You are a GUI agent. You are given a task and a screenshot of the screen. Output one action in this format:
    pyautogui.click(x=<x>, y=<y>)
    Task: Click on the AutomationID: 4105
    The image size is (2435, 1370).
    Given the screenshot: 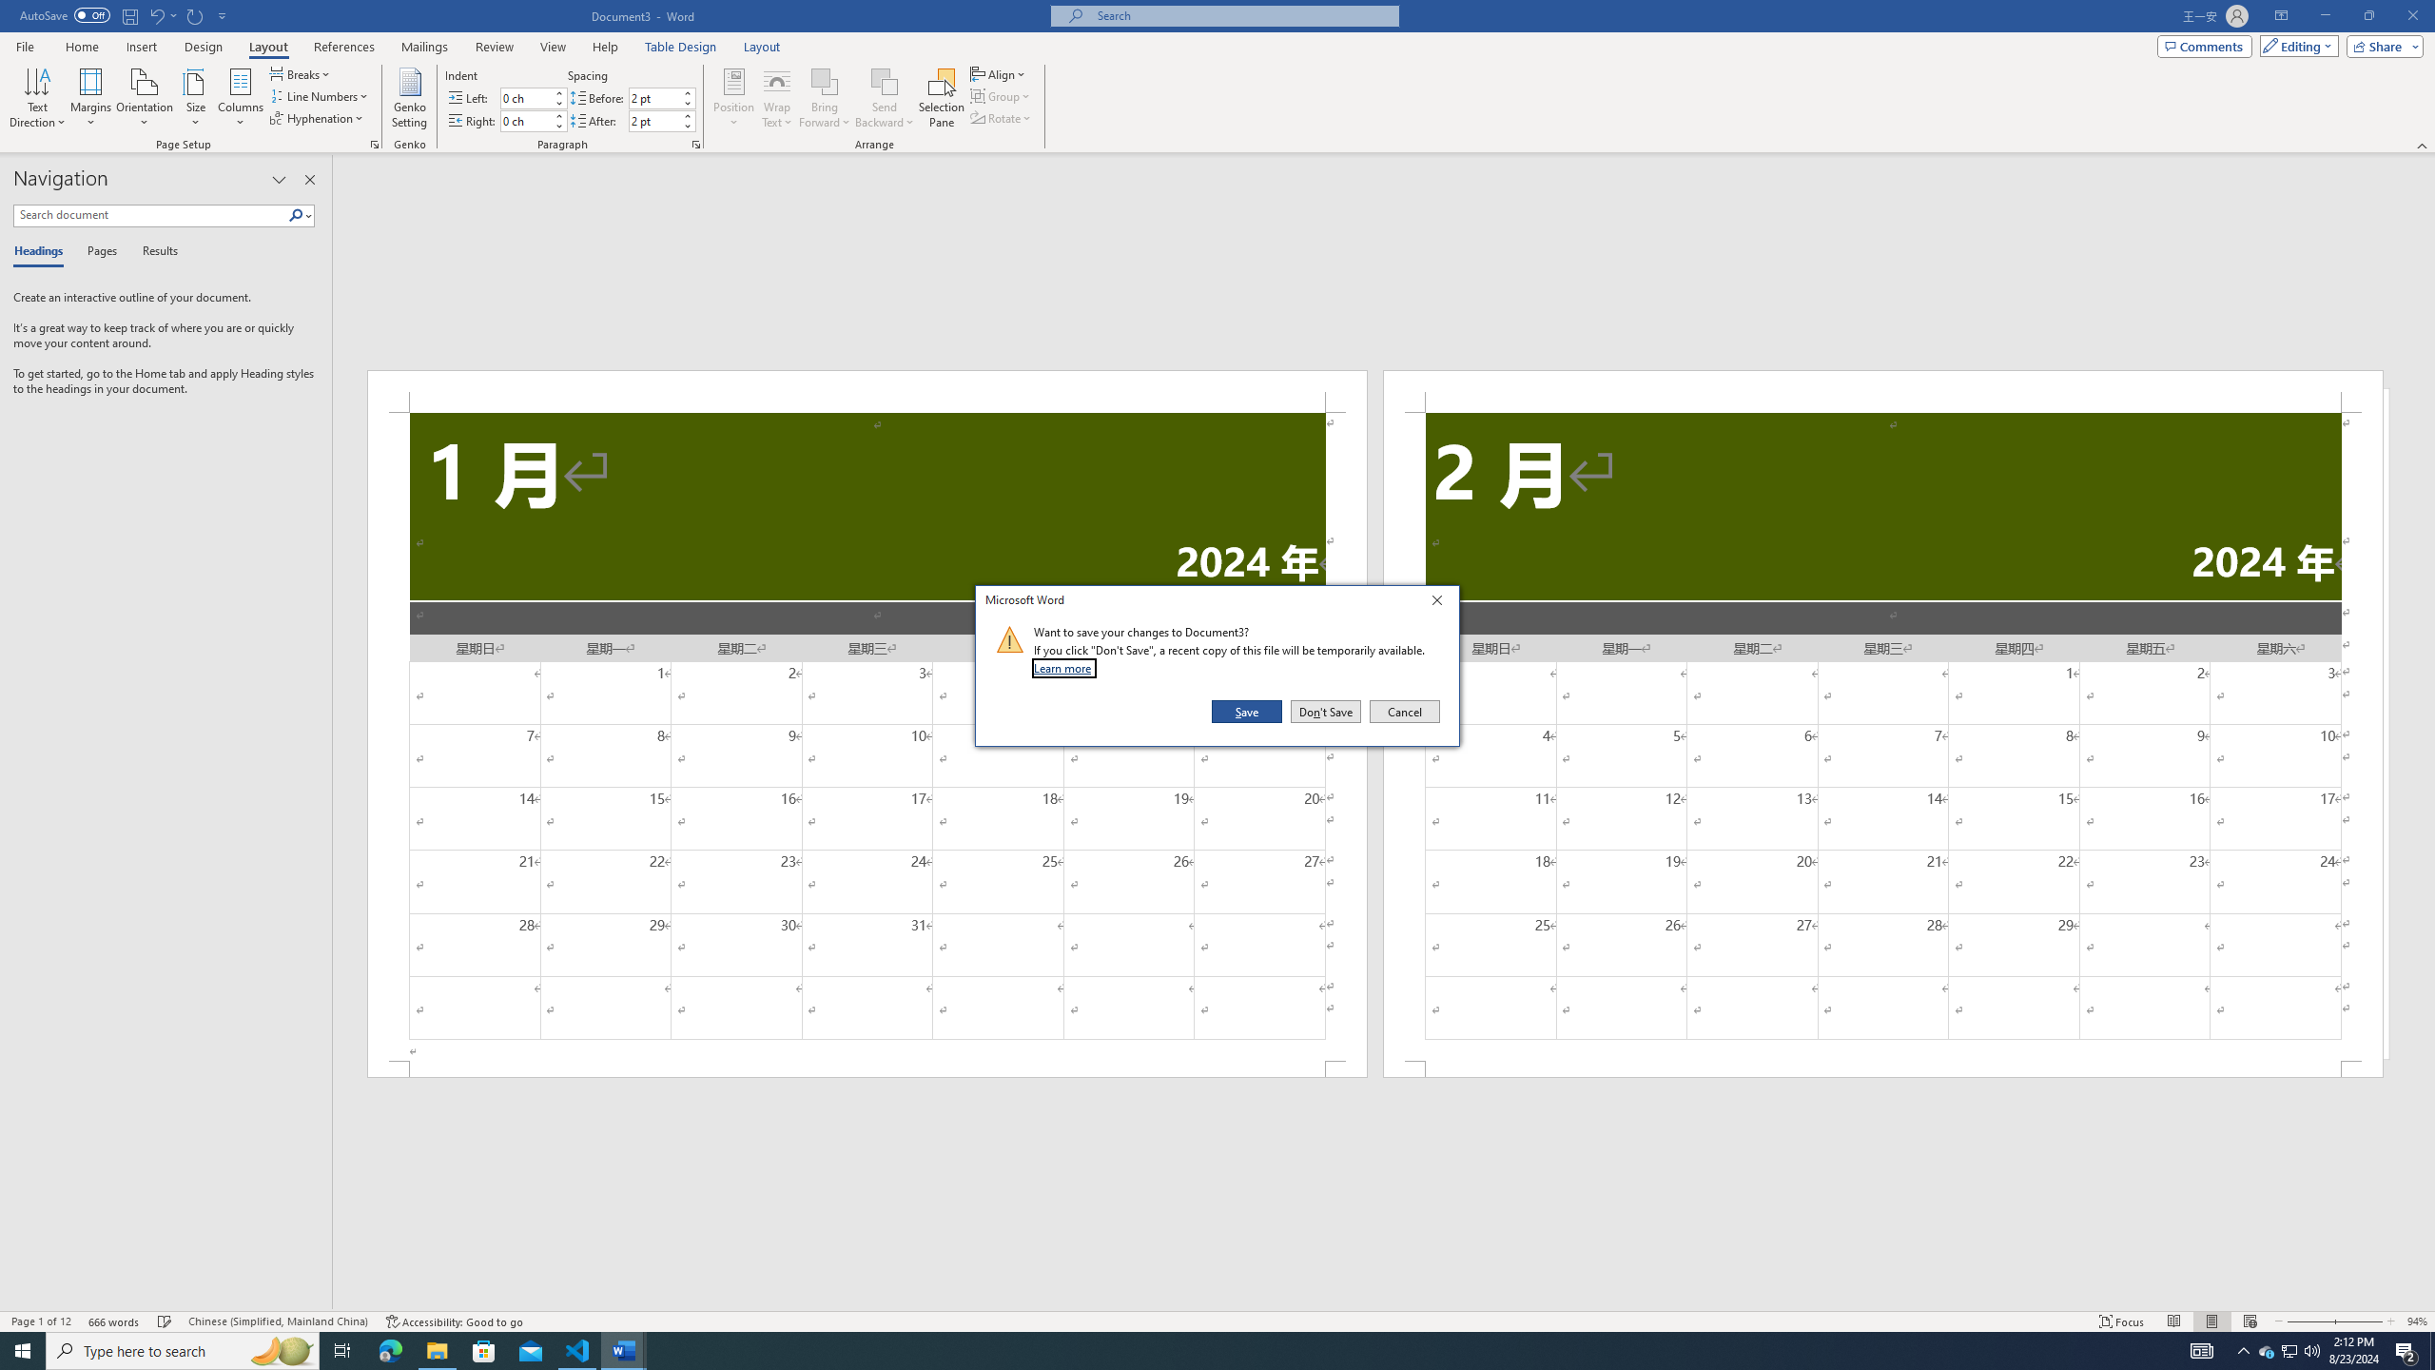 What is the action you would take?
    pyautogui.click(x=2202, y=1351)
    